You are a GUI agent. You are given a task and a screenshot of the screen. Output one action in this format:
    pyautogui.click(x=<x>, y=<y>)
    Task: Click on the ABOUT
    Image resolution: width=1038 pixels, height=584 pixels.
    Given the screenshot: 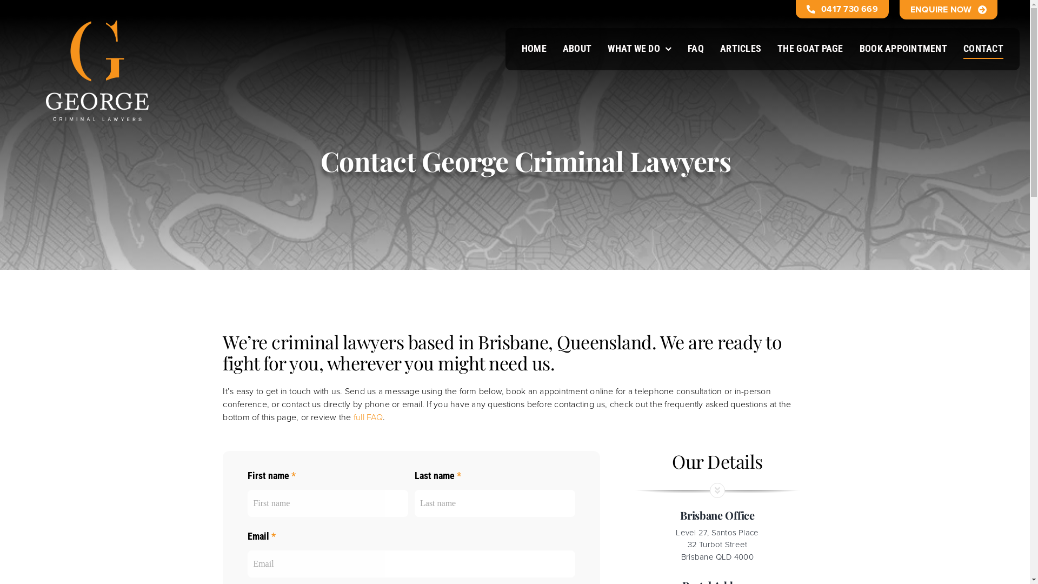 What is the action you would take?
    pyautogui.click(x=577, y=49)
    